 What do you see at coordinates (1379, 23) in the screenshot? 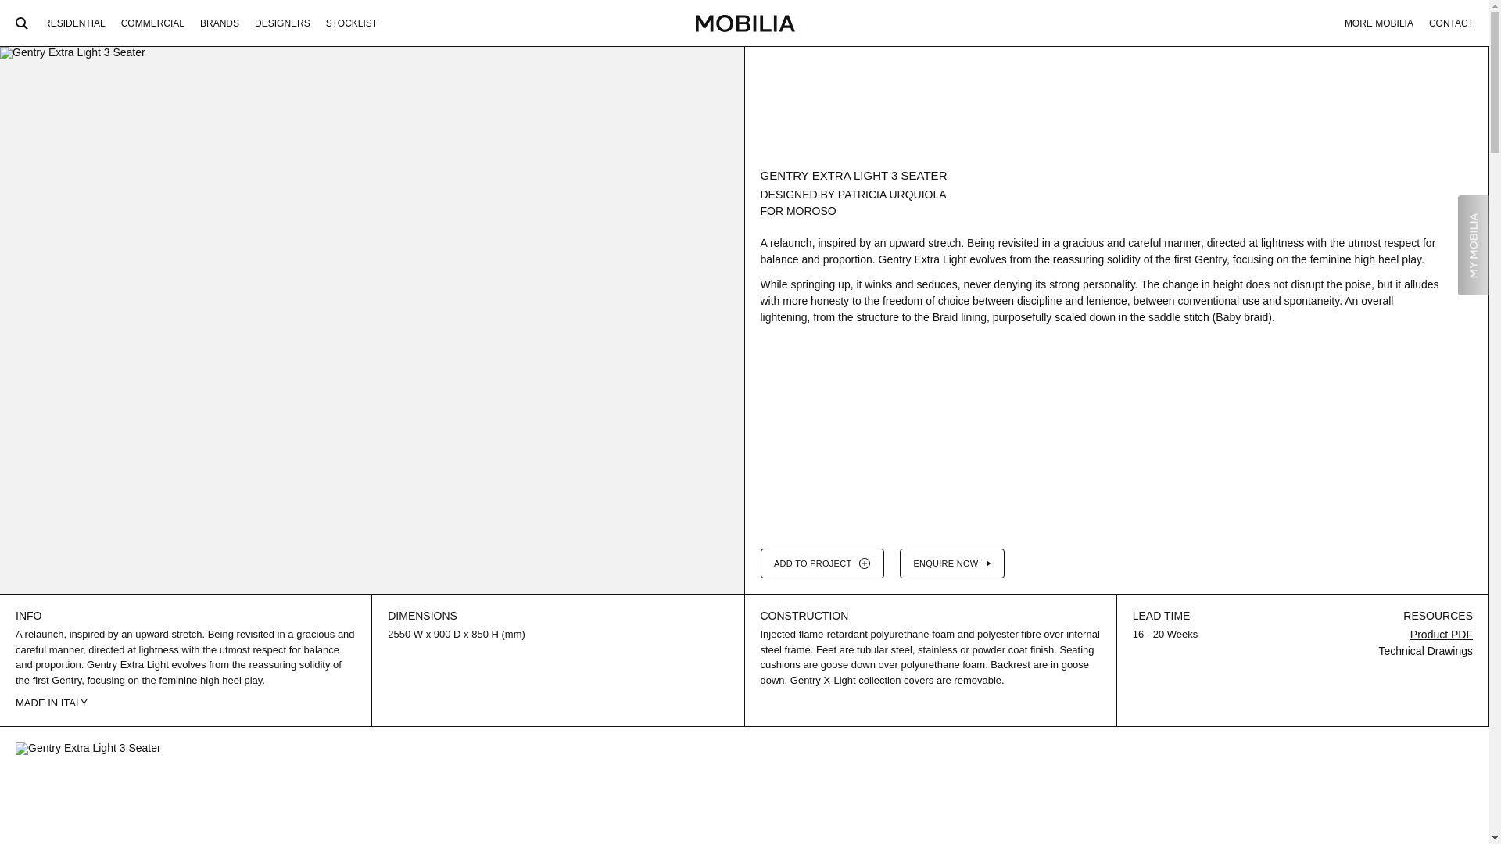
I see `More Mobilia` at bounding box center [1379, 23].